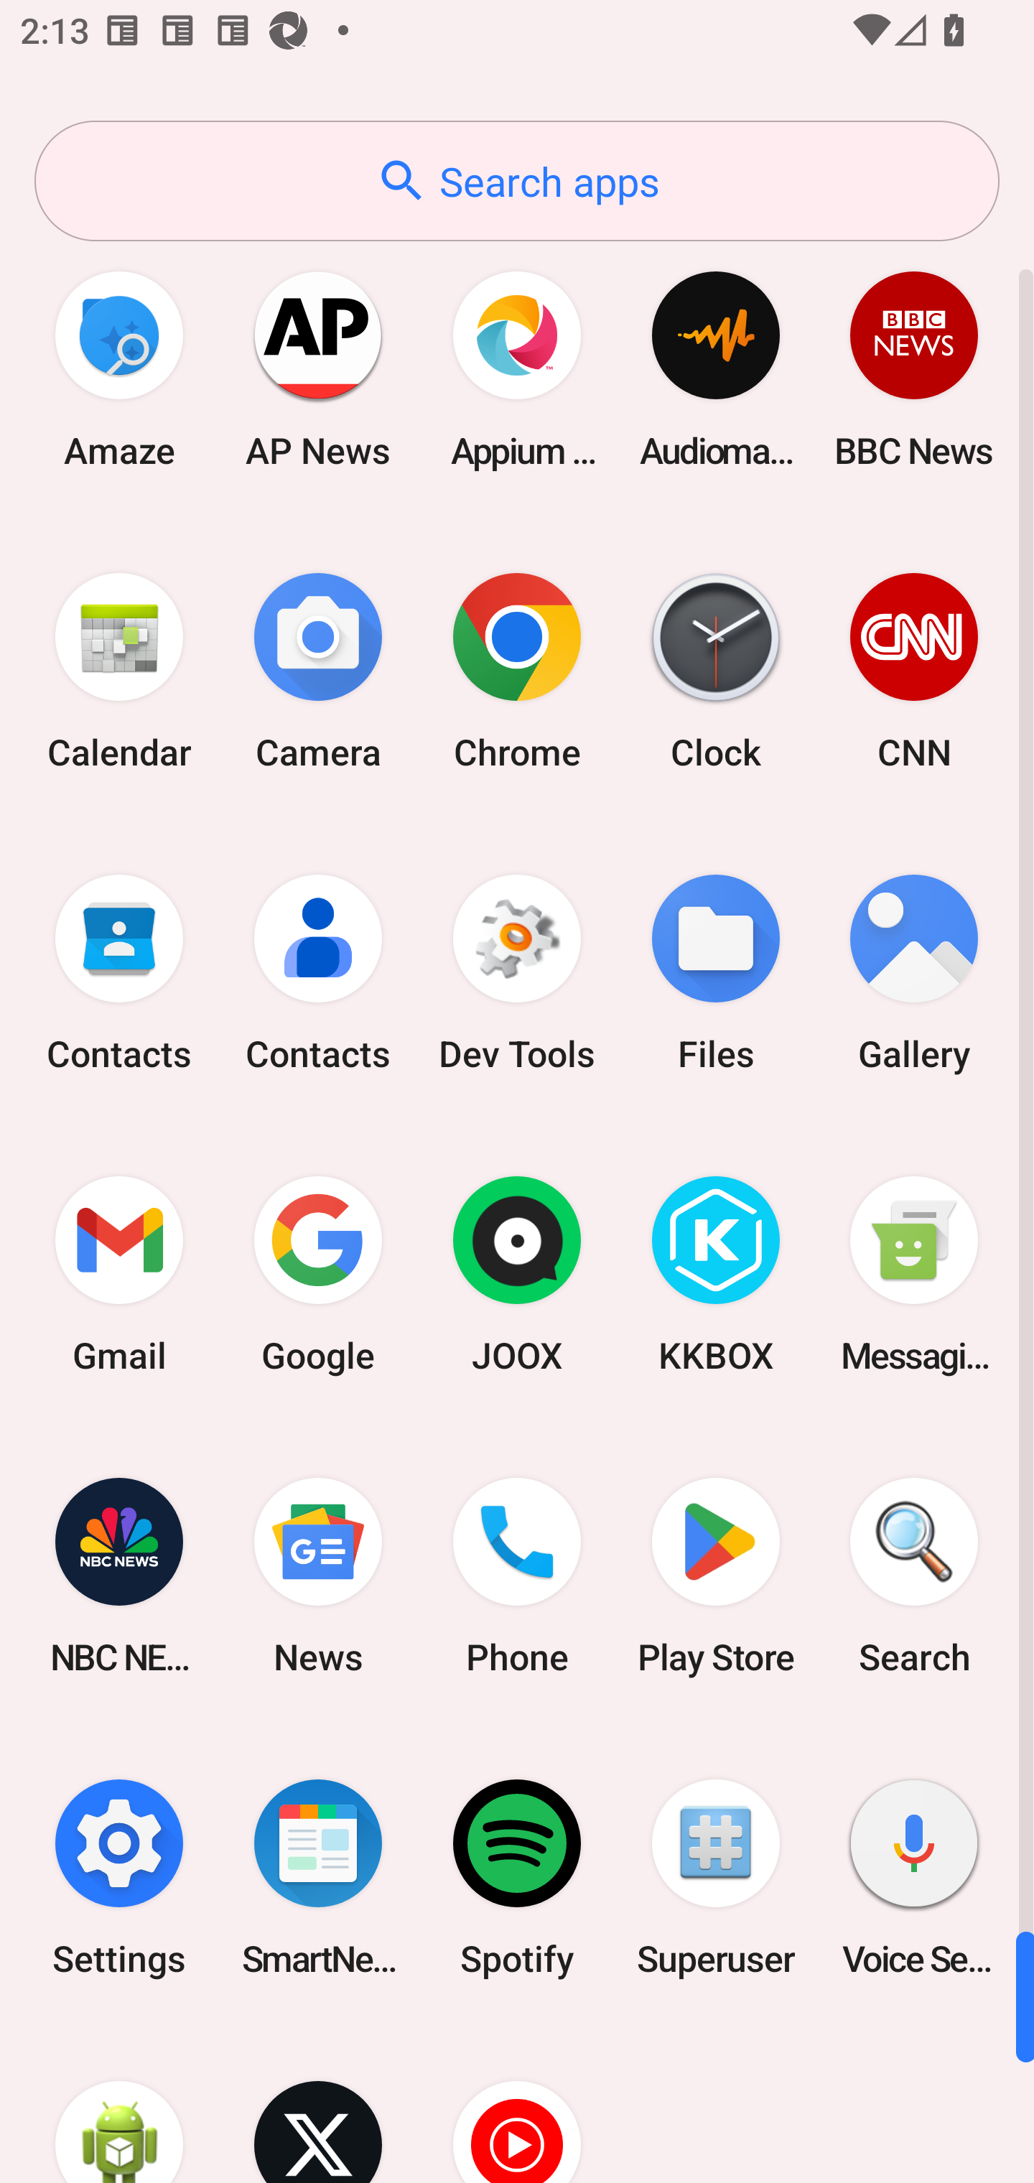 The width and height of the screenshot is (1034, 2183). What do you see at coordinates (119, 1575) in the screenshot?
I see `NBC NEWS` at bounding box center [119, 1575].